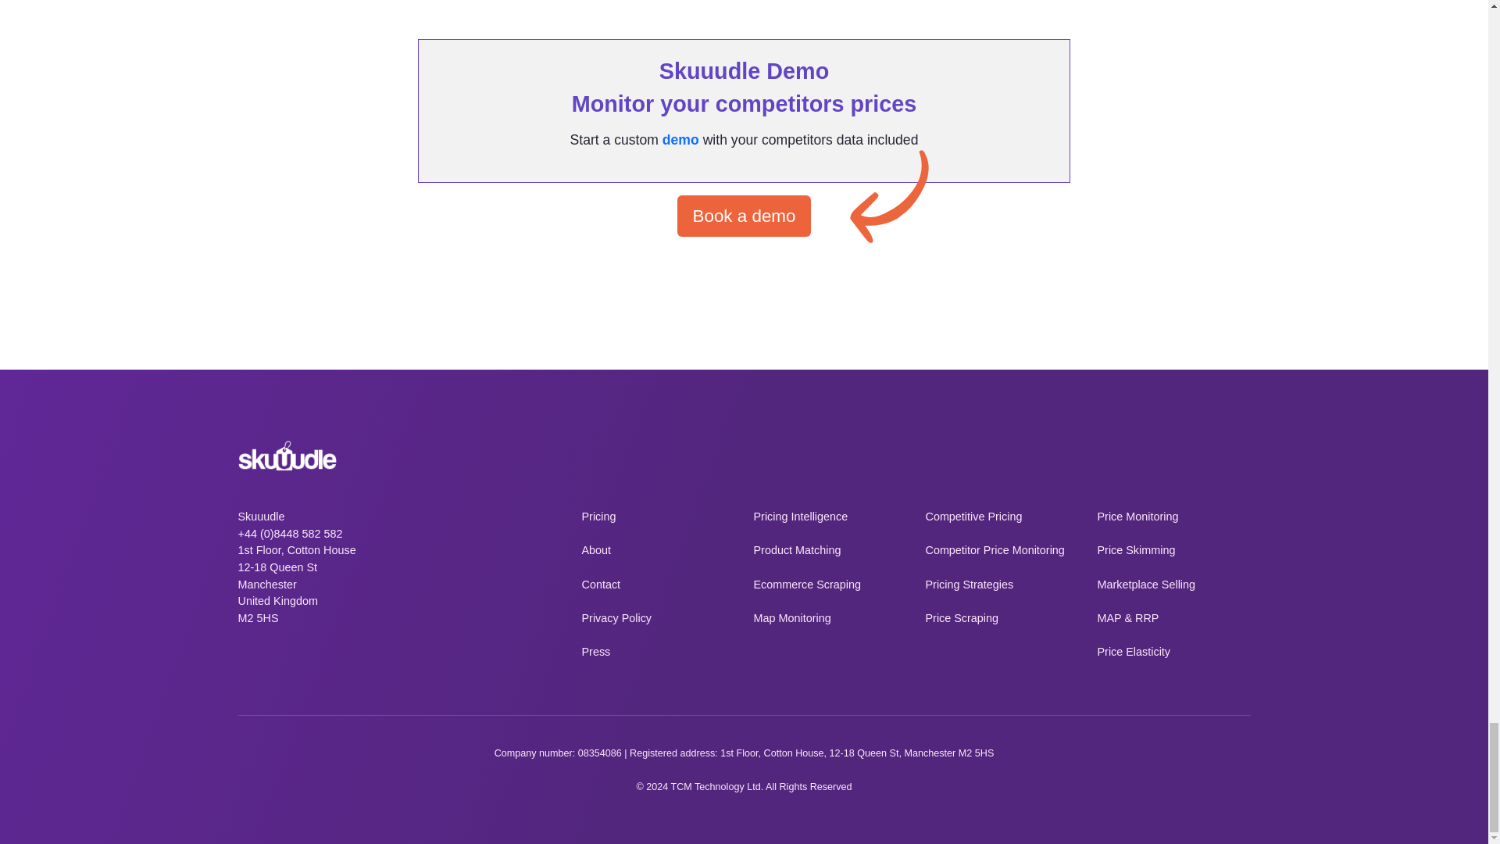  Describe the element at coordinates (1002, 551) in the screenshot. I see `Competitor Price Monitoring` at that location.